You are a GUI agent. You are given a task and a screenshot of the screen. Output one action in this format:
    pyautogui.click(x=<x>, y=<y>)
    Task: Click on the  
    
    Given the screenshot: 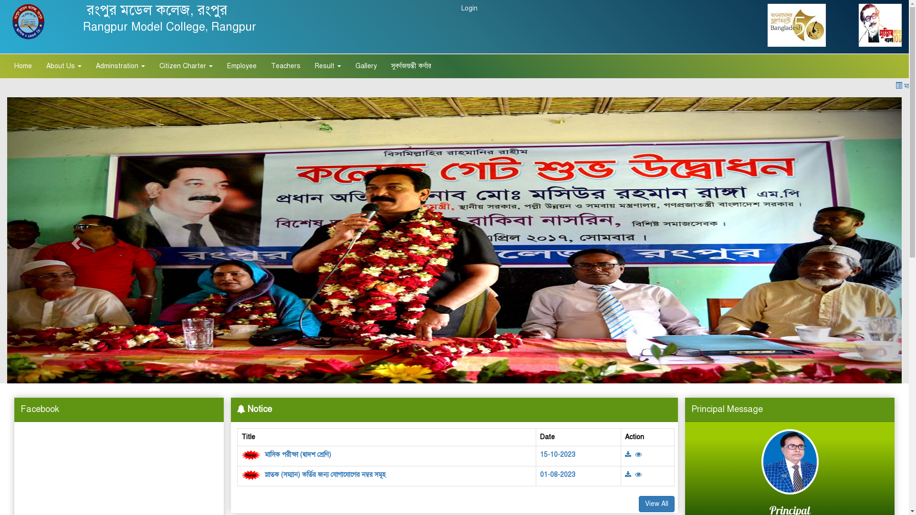 What is the action you would take?
    pyautogui.click(x=630, y=475)
    